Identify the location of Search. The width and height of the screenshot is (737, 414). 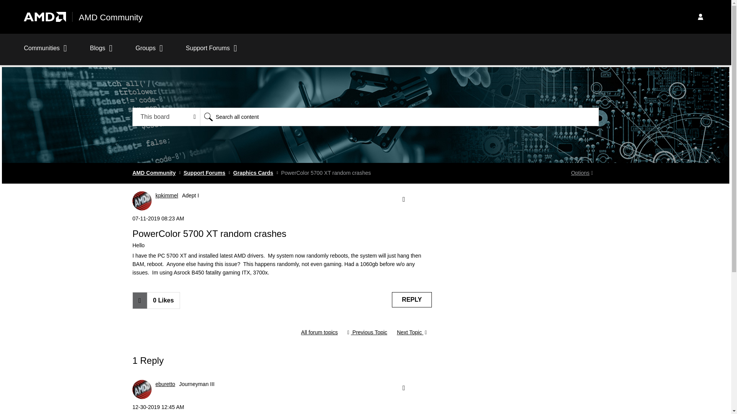
(208, 117).